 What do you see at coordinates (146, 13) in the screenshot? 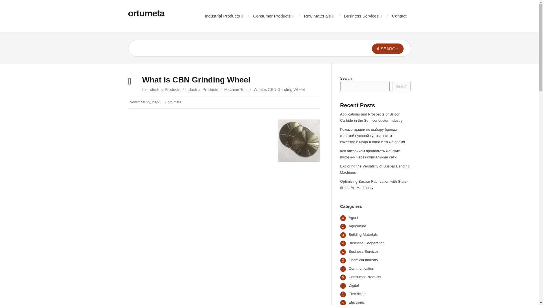
I see `ortumeta` at bounding box center [146, 13].